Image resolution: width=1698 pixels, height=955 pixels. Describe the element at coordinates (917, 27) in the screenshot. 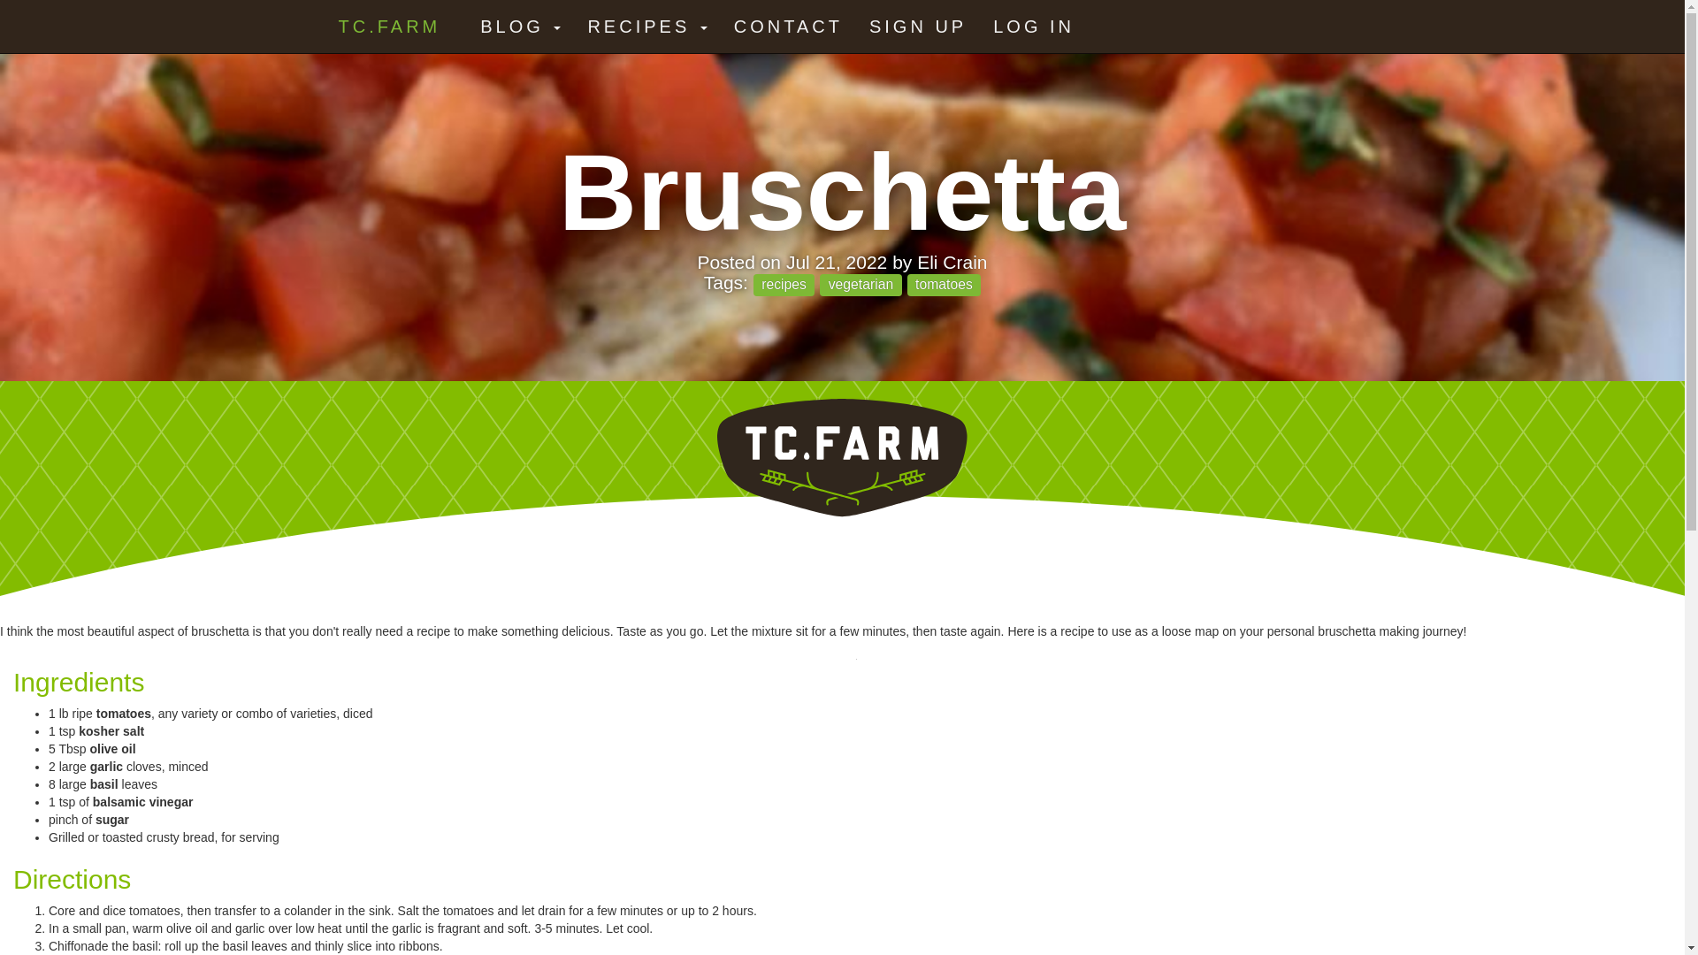

I see `SIGN UP` at that location.